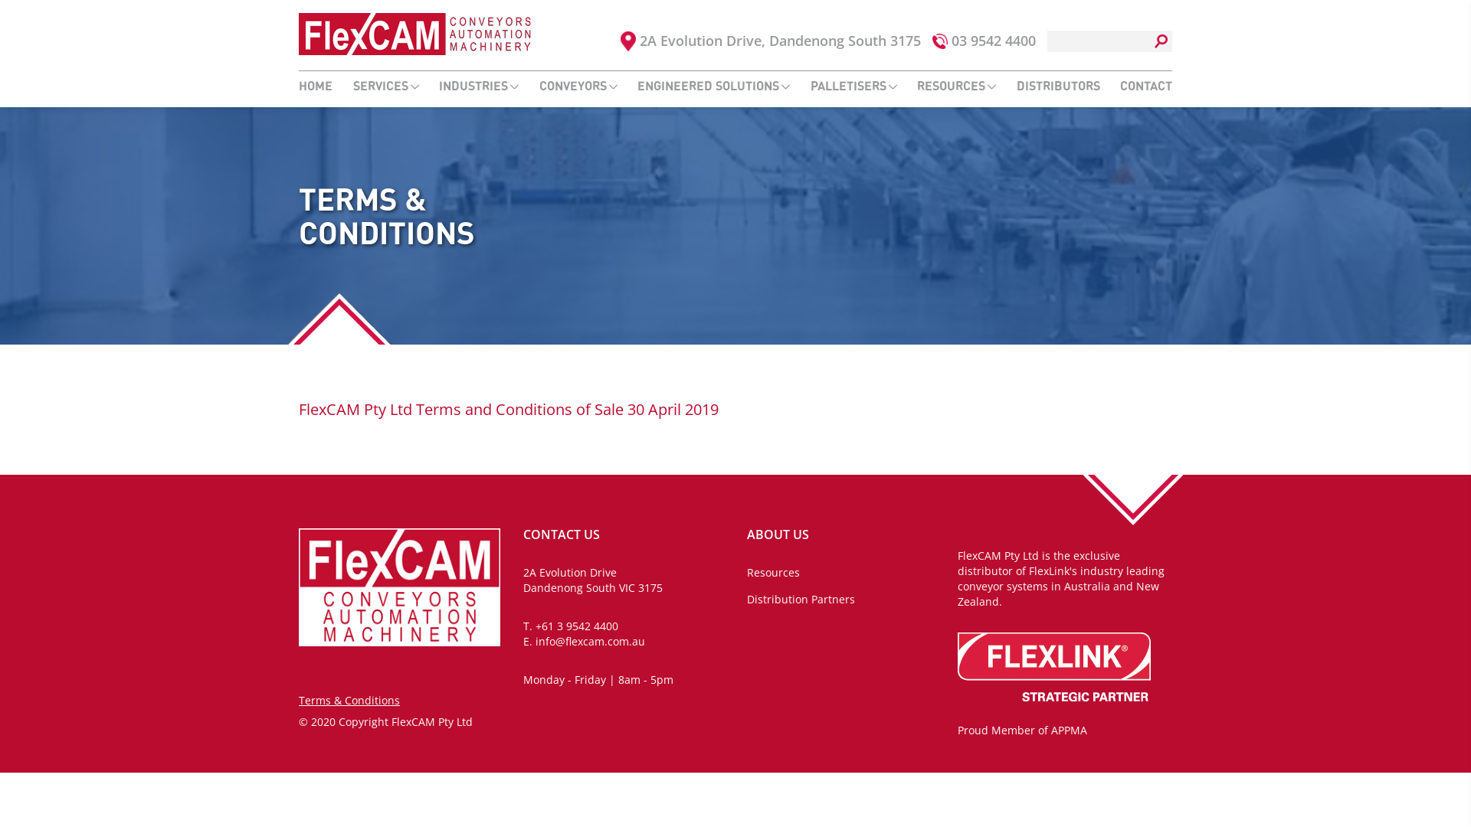  I want to click on Distribution Partners, so click(801, 599).